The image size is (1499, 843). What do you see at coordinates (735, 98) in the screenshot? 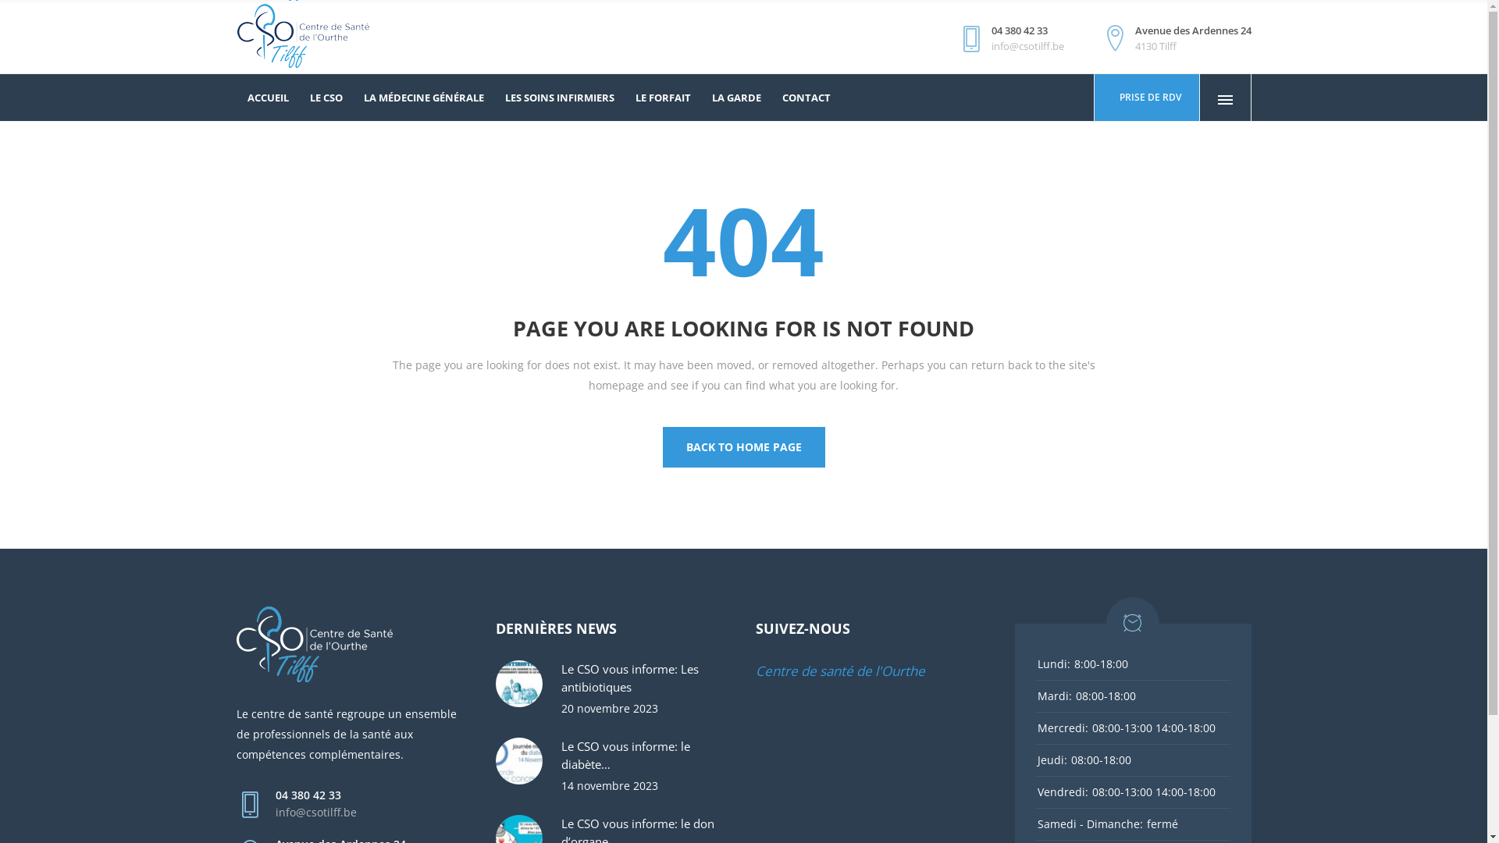
I see `LA GARDE` at bounding box center [735, 98].